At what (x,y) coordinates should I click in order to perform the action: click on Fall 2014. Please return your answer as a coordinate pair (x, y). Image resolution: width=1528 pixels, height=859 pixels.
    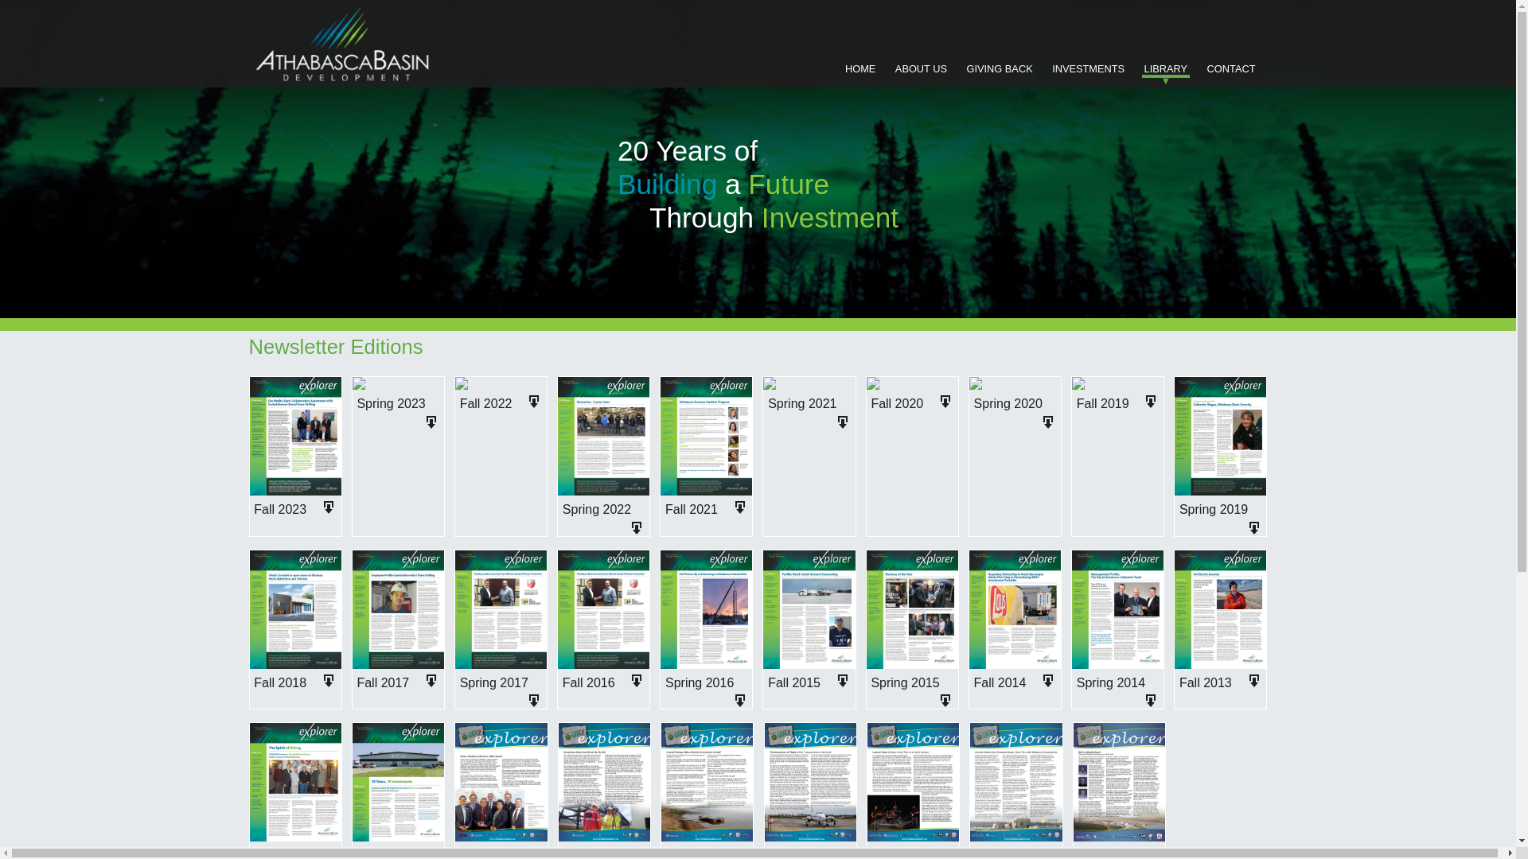
    Looking at the image, I should click on (1000, 682).